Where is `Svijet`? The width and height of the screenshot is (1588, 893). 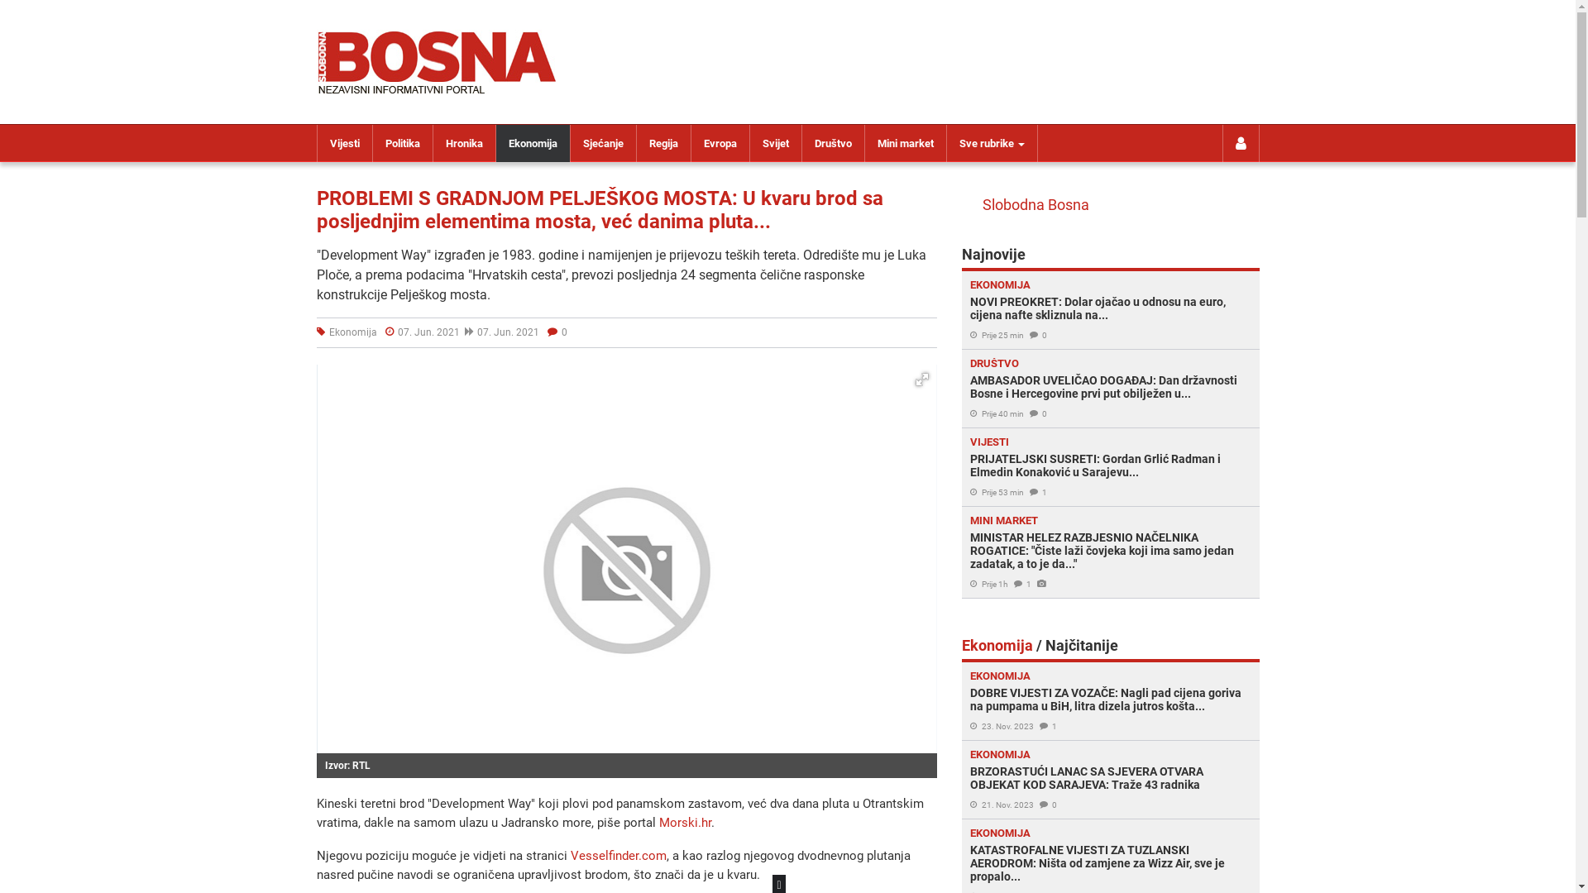 Svijet is located at coordinates (775, 144).